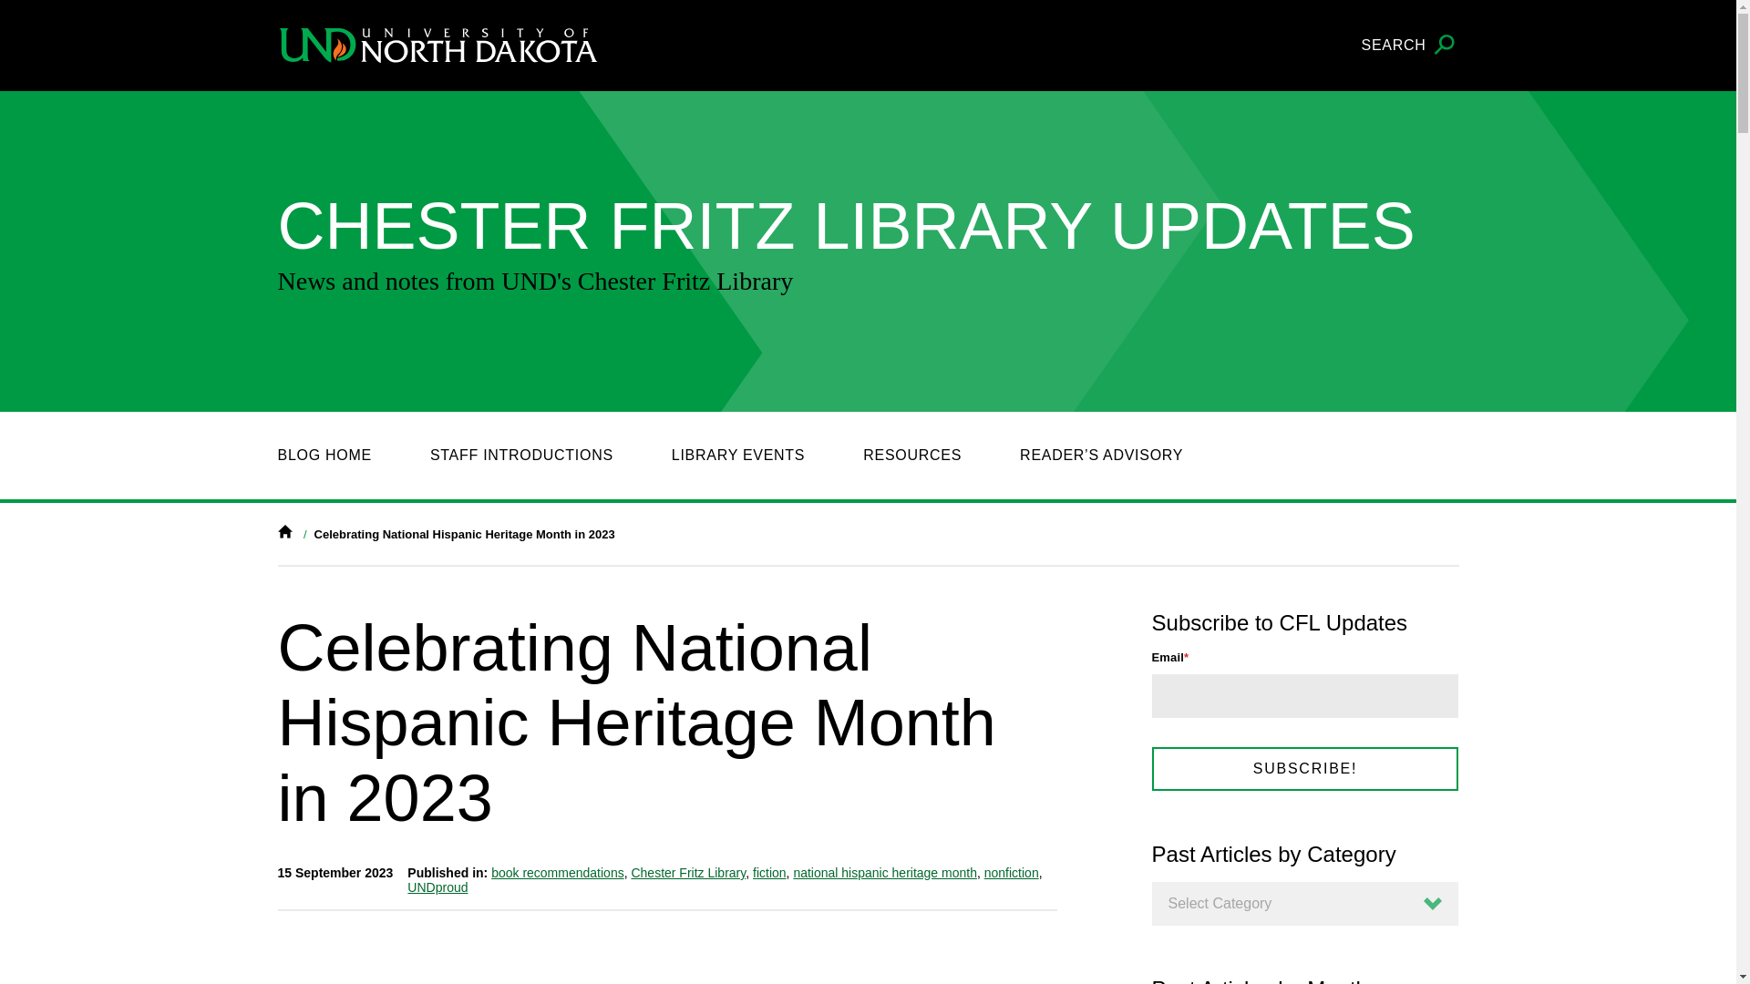 The image size is (1750, 984). What do you see at coordinates (1012, 873) in the screenshot?
I see `nonfiction` at bounding box center [1012, 873].